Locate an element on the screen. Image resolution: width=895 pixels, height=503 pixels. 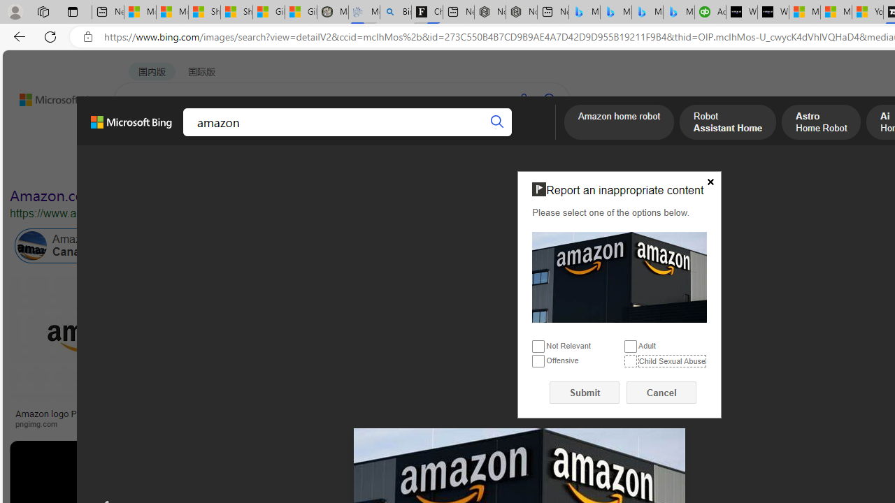
ACADEMIC is located at coordinates (383, 136).